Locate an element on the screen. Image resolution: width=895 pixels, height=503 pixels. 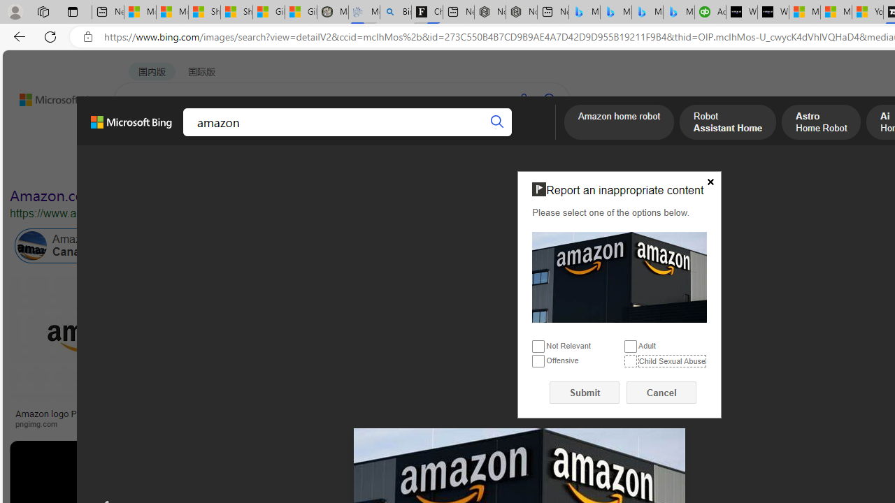
ACADEMIC is located at coordinates (383, 136).